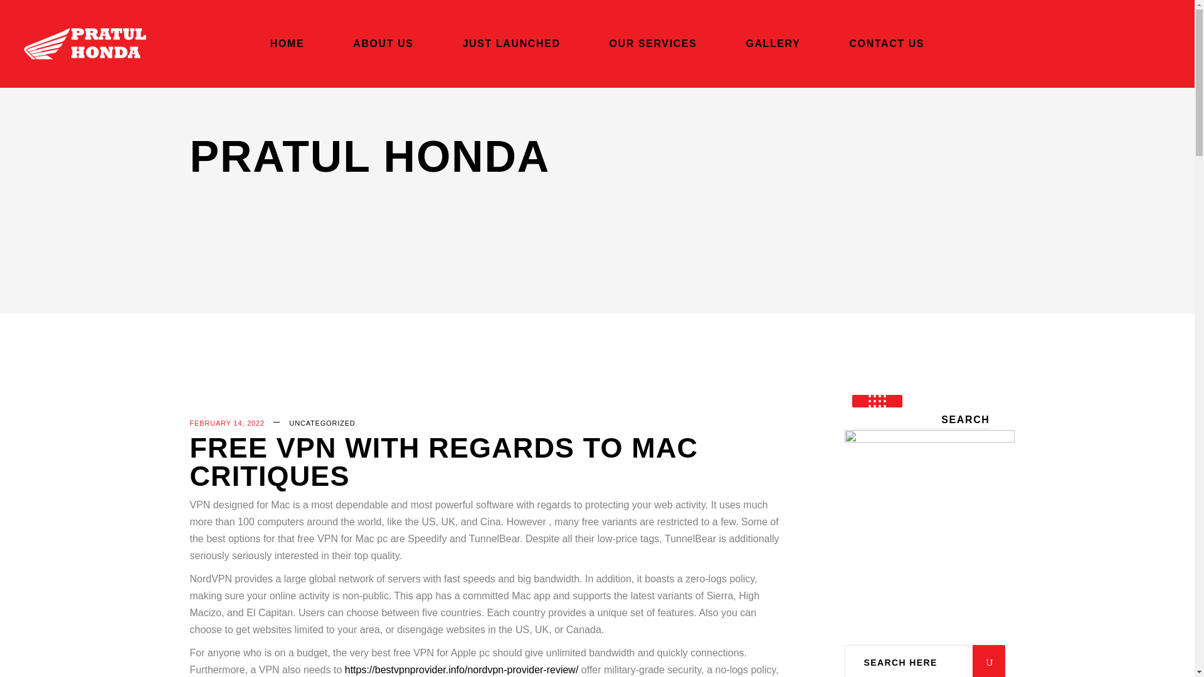  I want to click on FEBRUARY 14, 2022, so click(226, 422).